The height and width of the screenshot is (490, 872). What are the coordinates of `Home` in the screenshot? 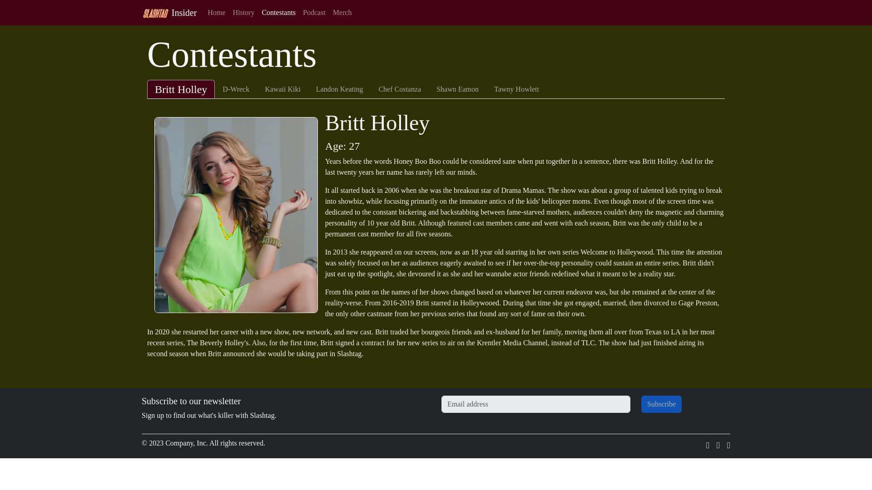 It's located at (216, 12).